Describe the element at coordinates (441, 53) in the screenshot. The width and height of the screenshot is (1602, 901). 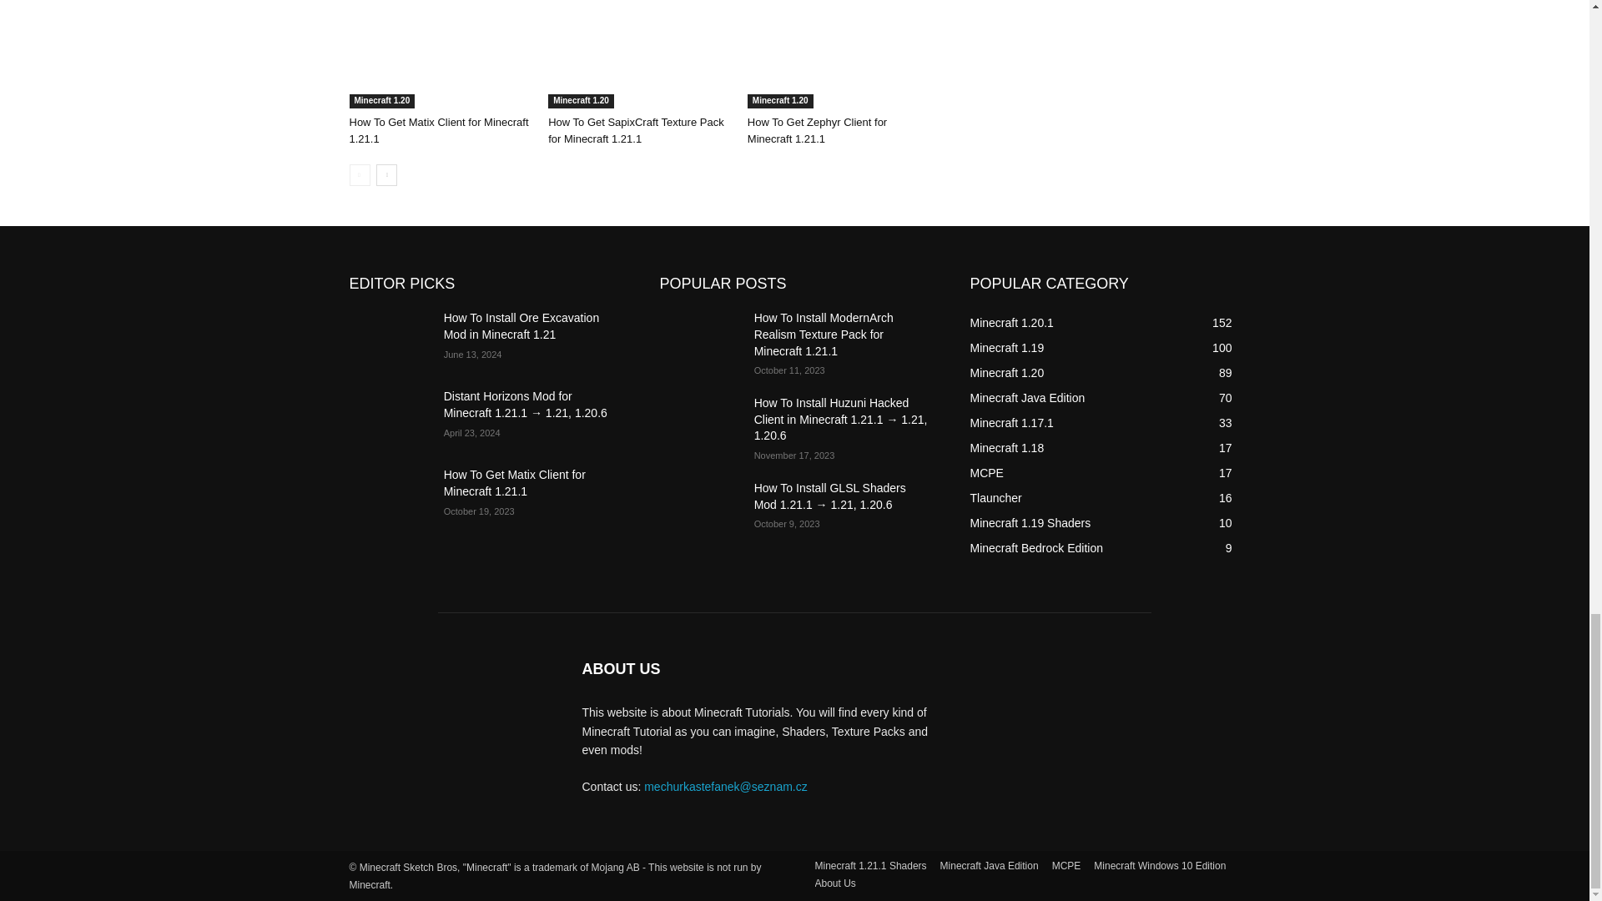
I see `How To Get Matix Client for Minecraft 1.21.1` at that location.